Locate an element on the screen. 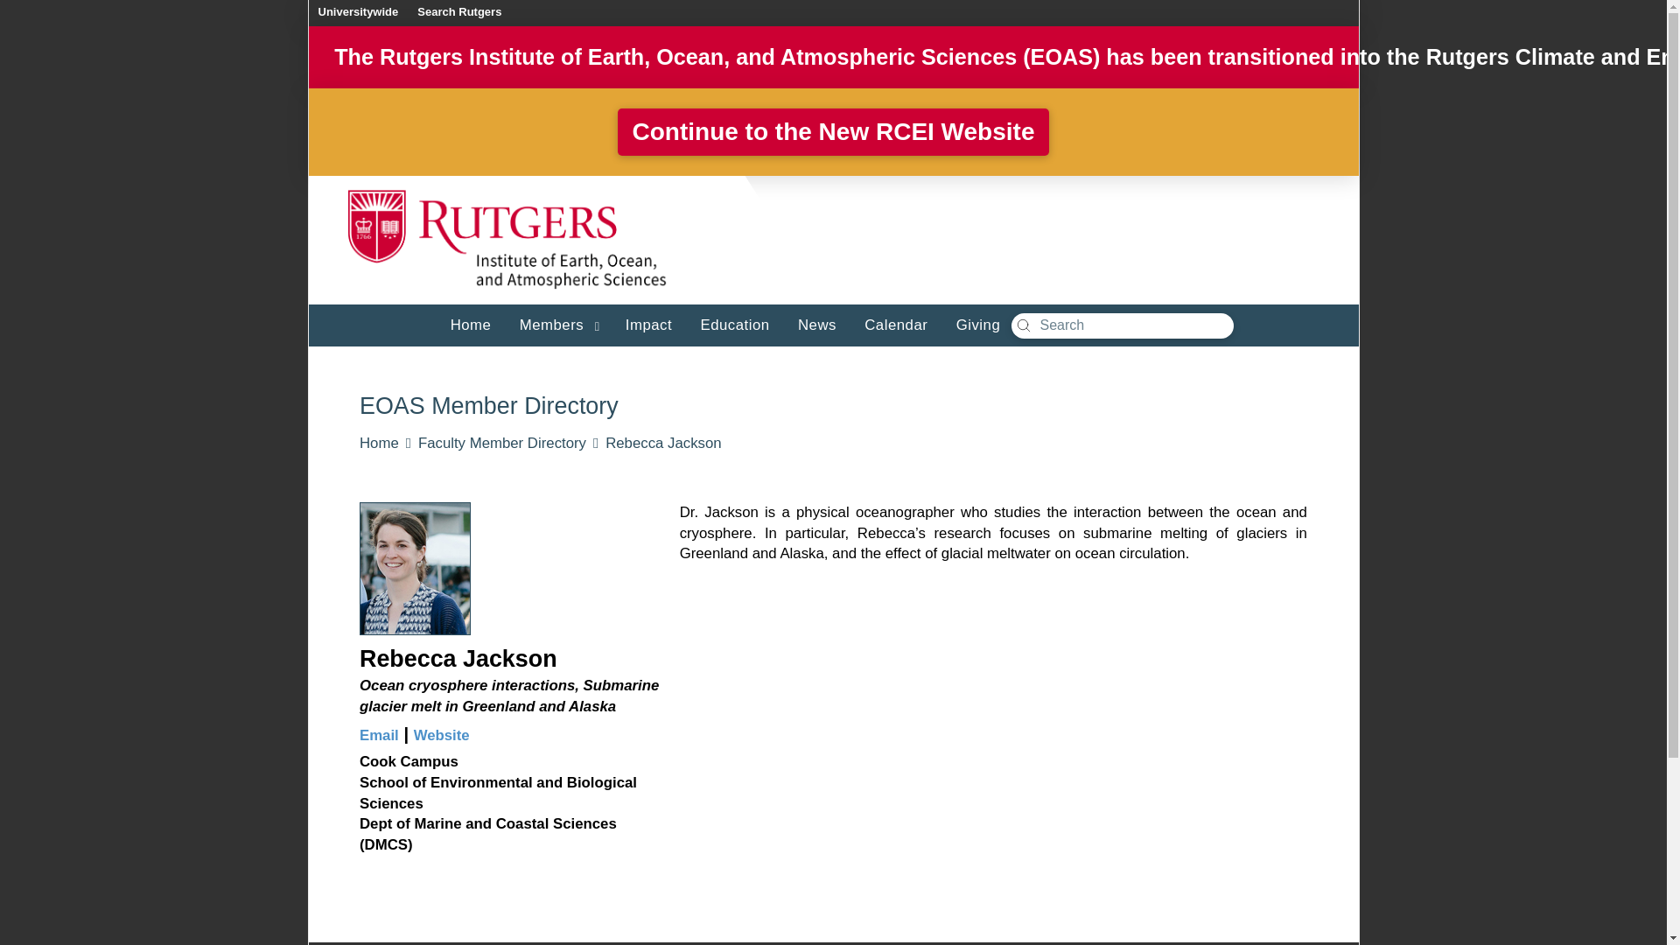 The height and width of the screenshot is (945, 1680). Faculty Member Directory is located at coordinates (502, 443).